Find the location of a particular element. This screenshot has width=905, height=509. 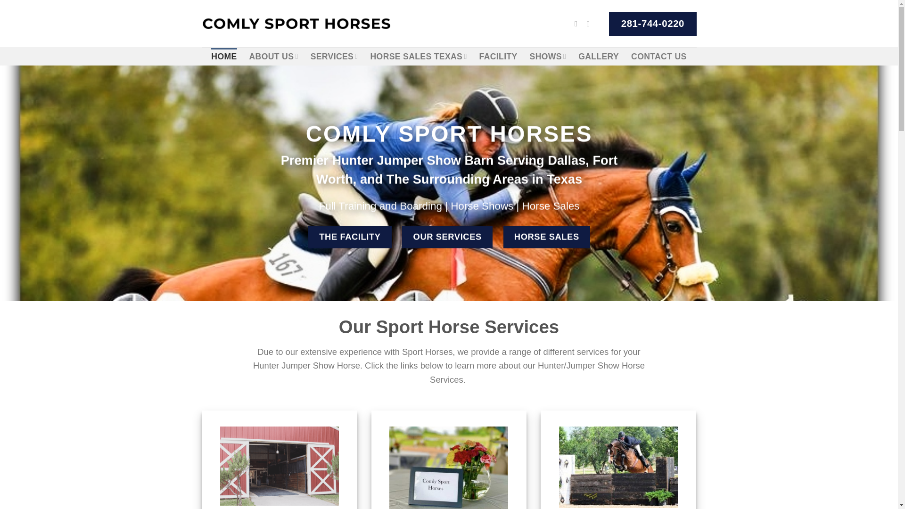

Horse Sales is located at coordinates (549, 206).